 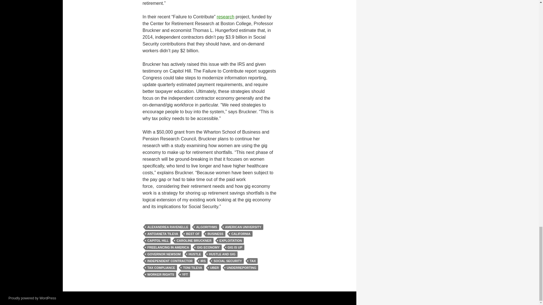 What do you see at coordinates (194, 241) in the screenshot?
I see `CAROLINE BRUCKNER` at bounding box center [194, 241].